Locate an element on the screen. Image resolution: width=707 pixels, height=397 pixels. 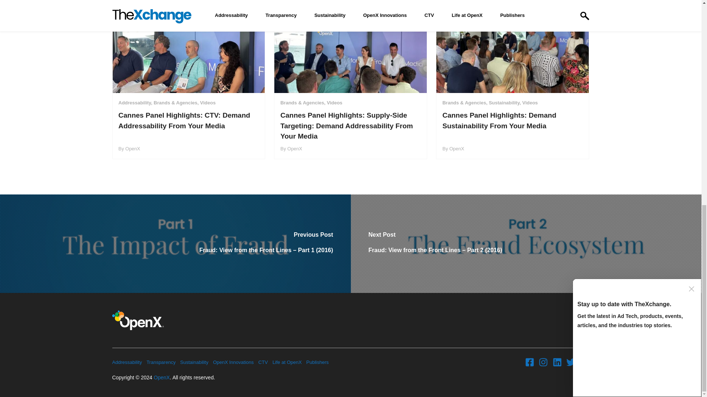
OpenX is located at coordinates (162, 377).